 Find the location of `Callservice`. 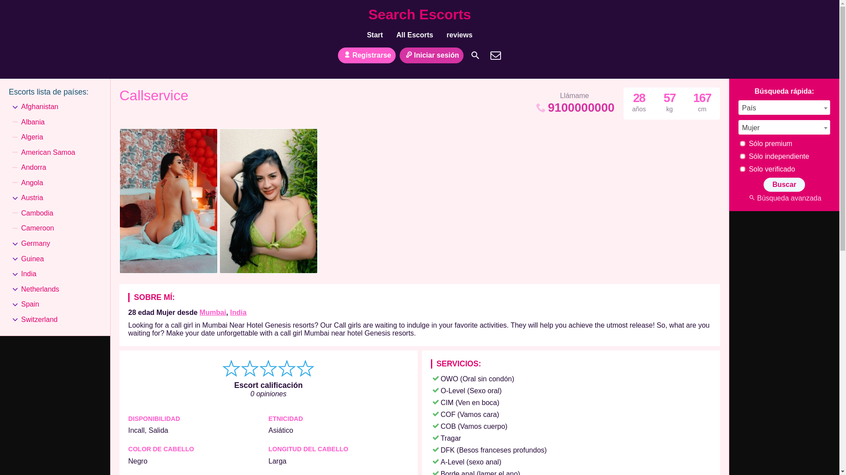

Callservice is located at coordinates (153, 98).